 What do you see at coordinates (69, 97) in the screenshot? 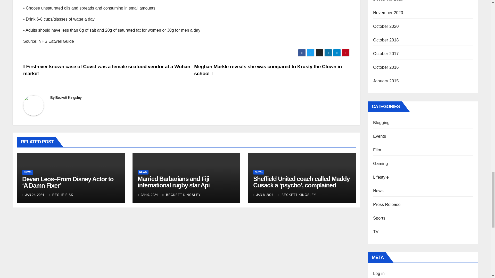
I see `Beckett Kingsley` at bounding box center [69, 97].